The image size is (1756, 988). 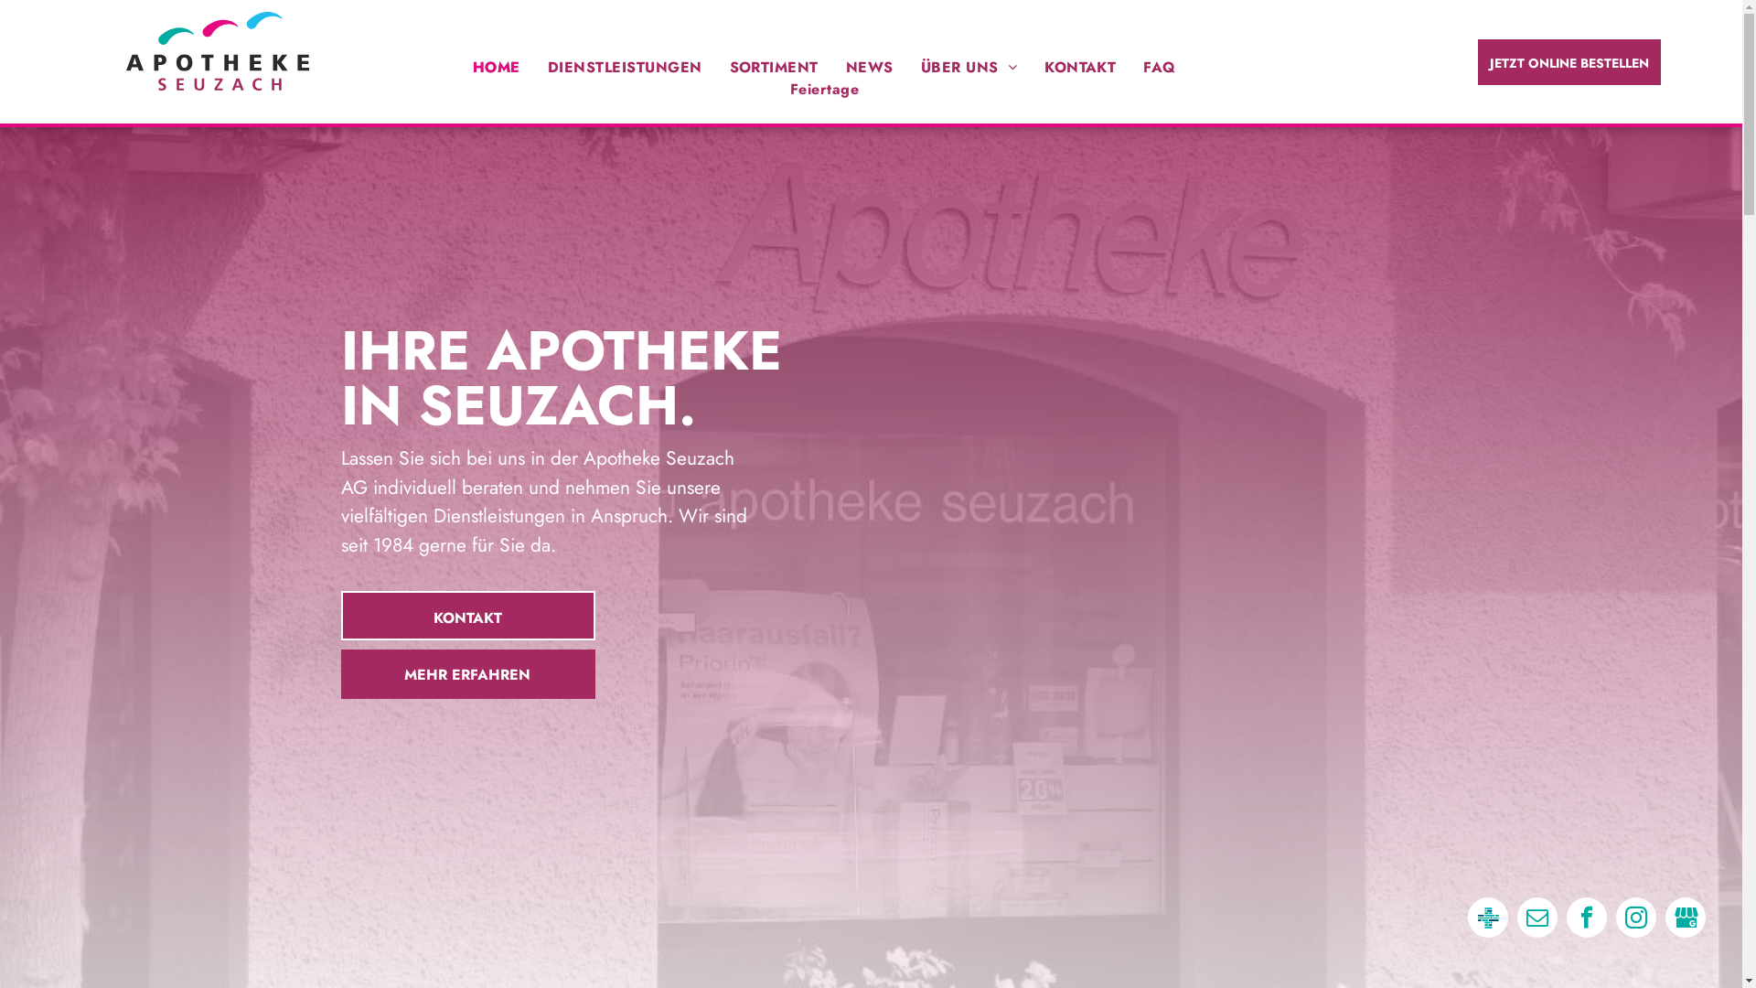 What do you see at coordinates (870, 68) in the screenshot?
I see `NEWS` at bounding box center [870, 68].